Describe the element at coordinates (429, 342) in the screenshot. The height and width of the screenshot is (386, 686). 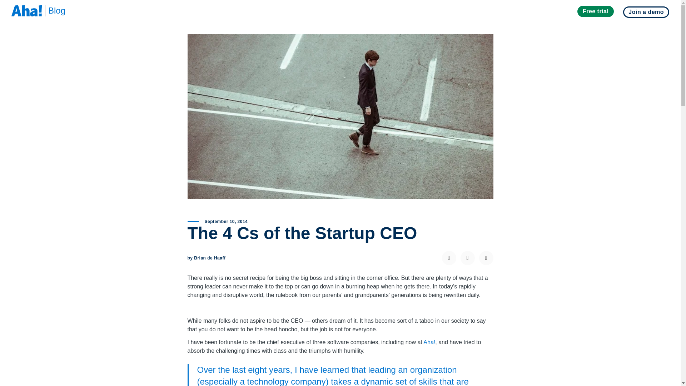
I see `Aha!` at that location.